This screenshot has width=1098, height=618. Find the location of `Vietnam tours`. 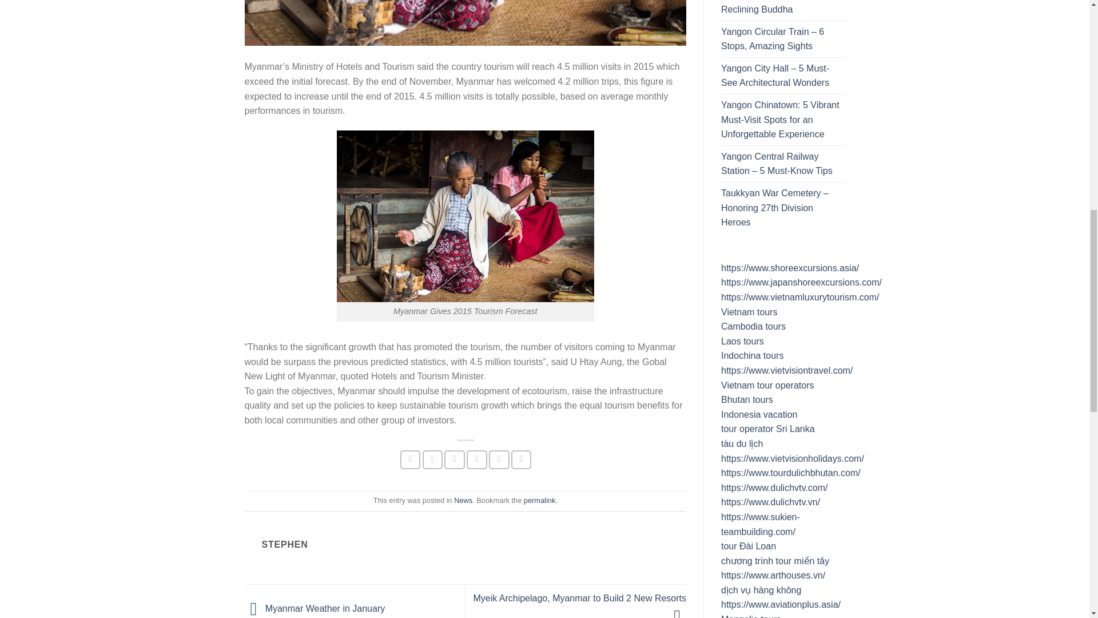

Vietnam tours is located at coordinates (749, 312).